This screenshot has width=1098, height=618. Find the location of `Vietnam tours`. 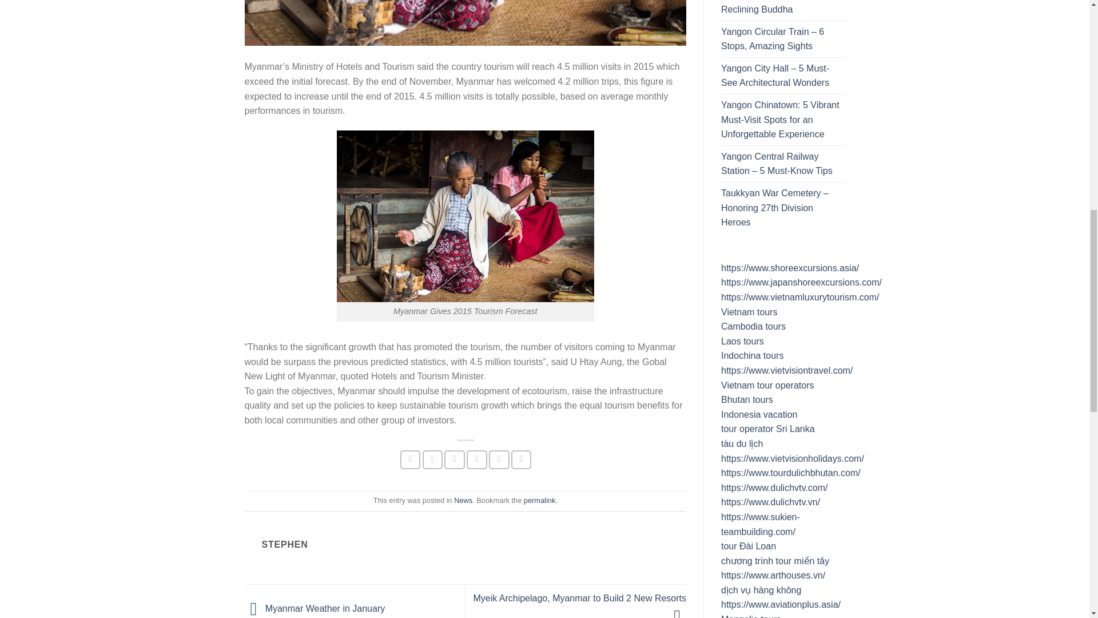

Vietnam tours is located at coordinates (749, 312).